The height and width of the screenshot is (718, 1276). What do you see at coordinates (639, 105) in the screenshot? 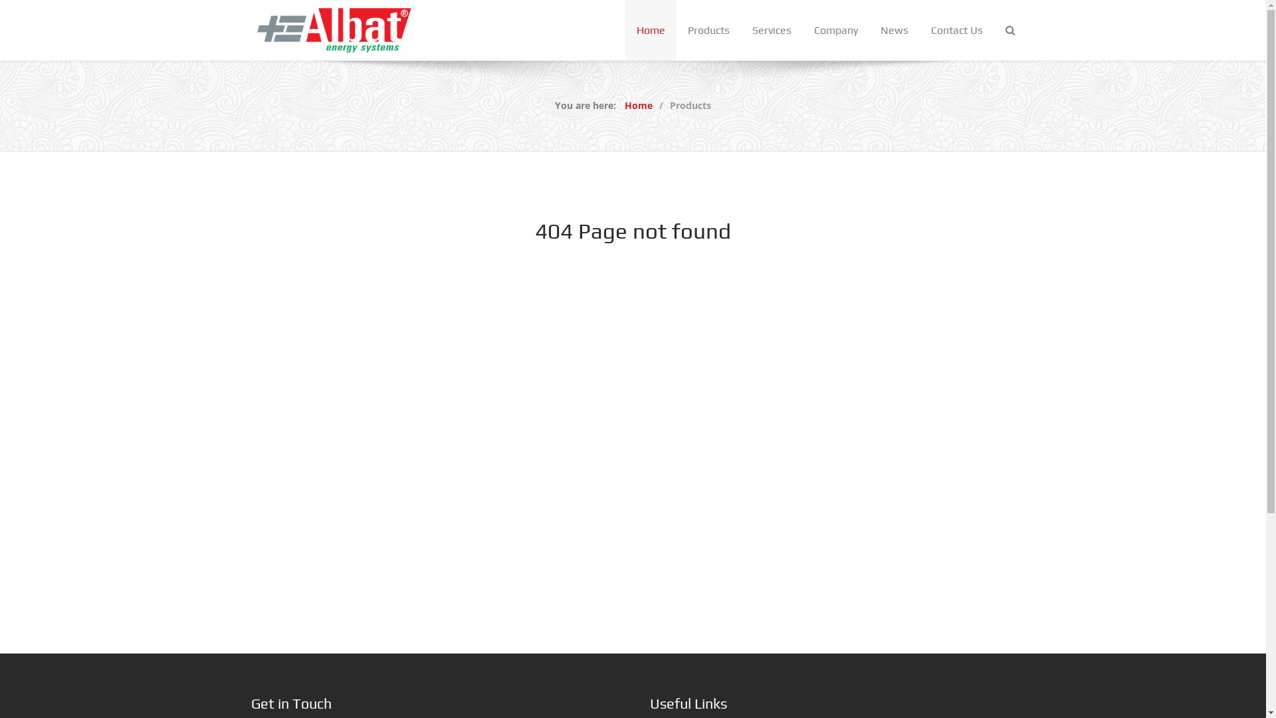
I see `Home` at bounding box center [639, 105].